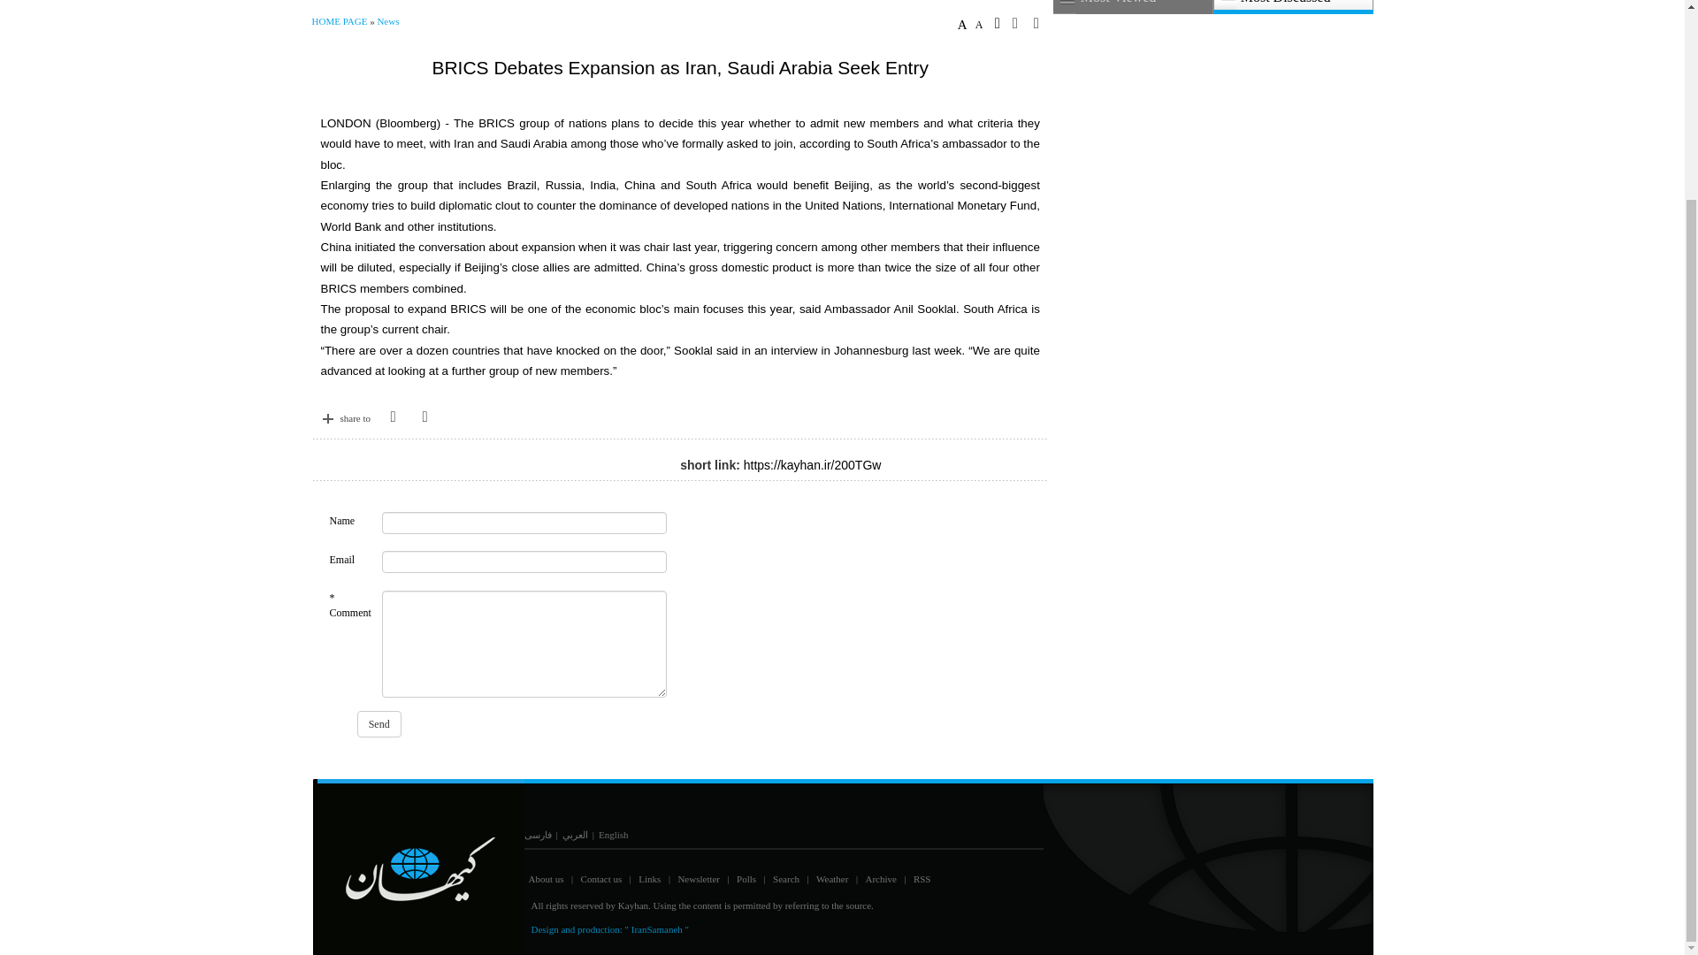 This screenshot has height=955, width=1698. Describe the element at coordinates (424, 433) in the screenshot. I see `Send to friends` at that location.